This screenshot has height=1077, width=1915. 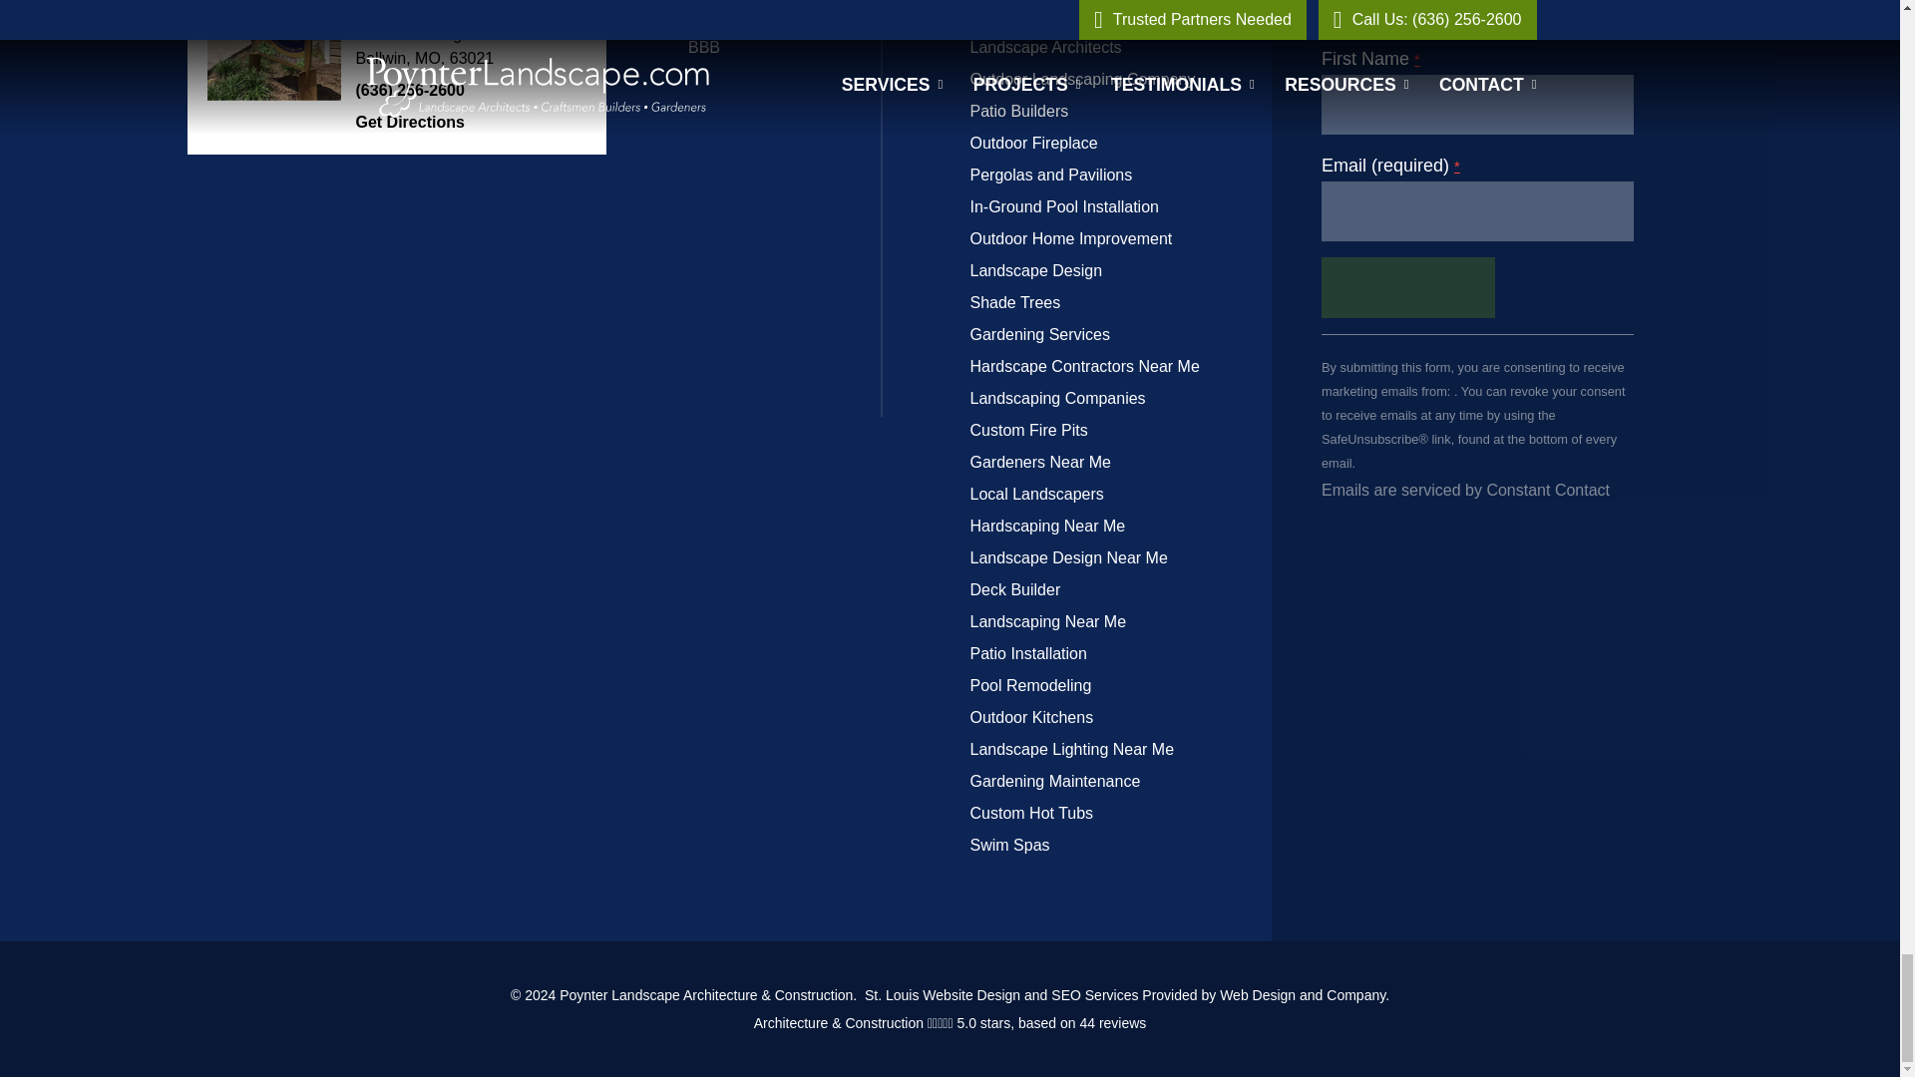 What do you see at coordinates (1408, 287) in the screenshot?
I see `Sign up` at bounding box center [1408, 287].